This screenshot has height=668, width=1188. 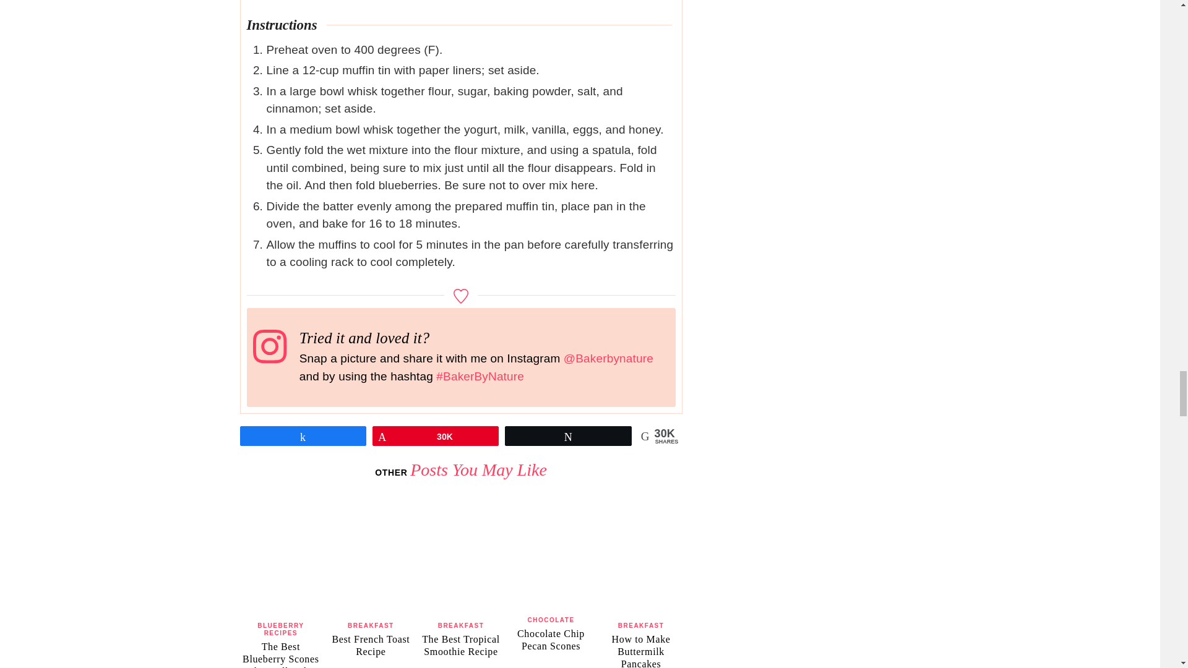 I want to click on Permanent Link to Best French Toast Recipe, so click(x=371, y=500).